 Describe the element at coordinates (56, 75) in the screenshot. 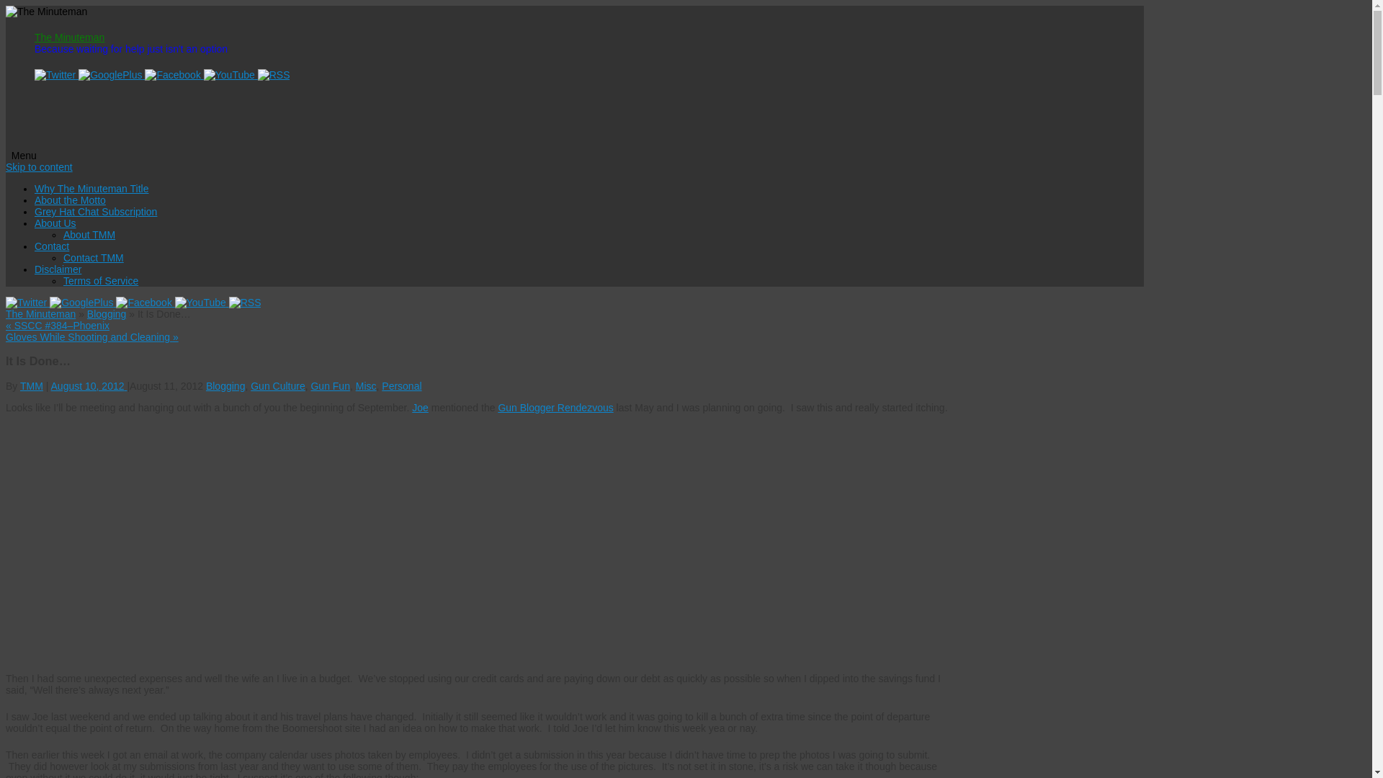

I see `Twitter` at that location.